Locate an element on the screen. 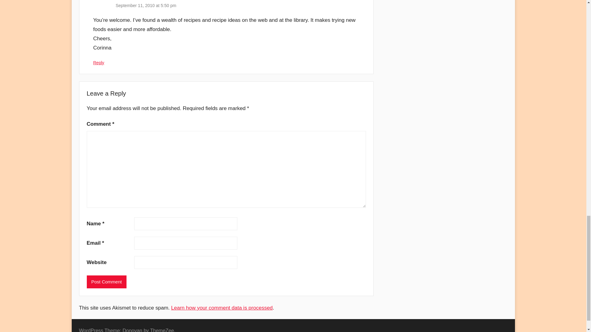  Reply is located at coordinates (99, 62).